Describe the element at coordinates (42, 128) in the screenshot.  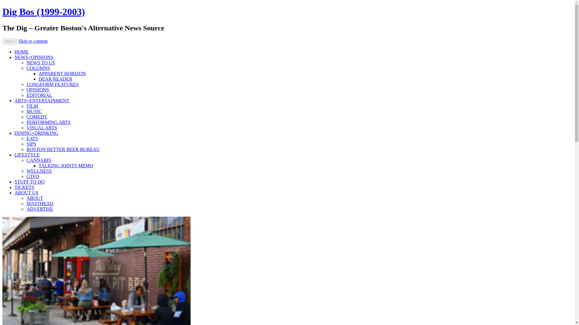
I see `VISUAL ARTS` at that location.